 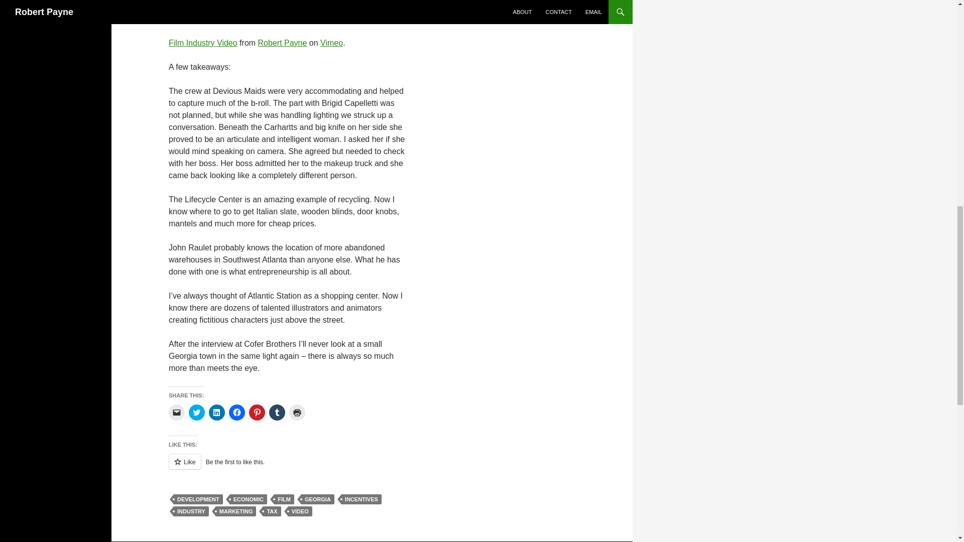 What do you see at coordinates (197, 413) in the screenshot?
I see `Click to share on Twitter` at bounding box center [197, 413].